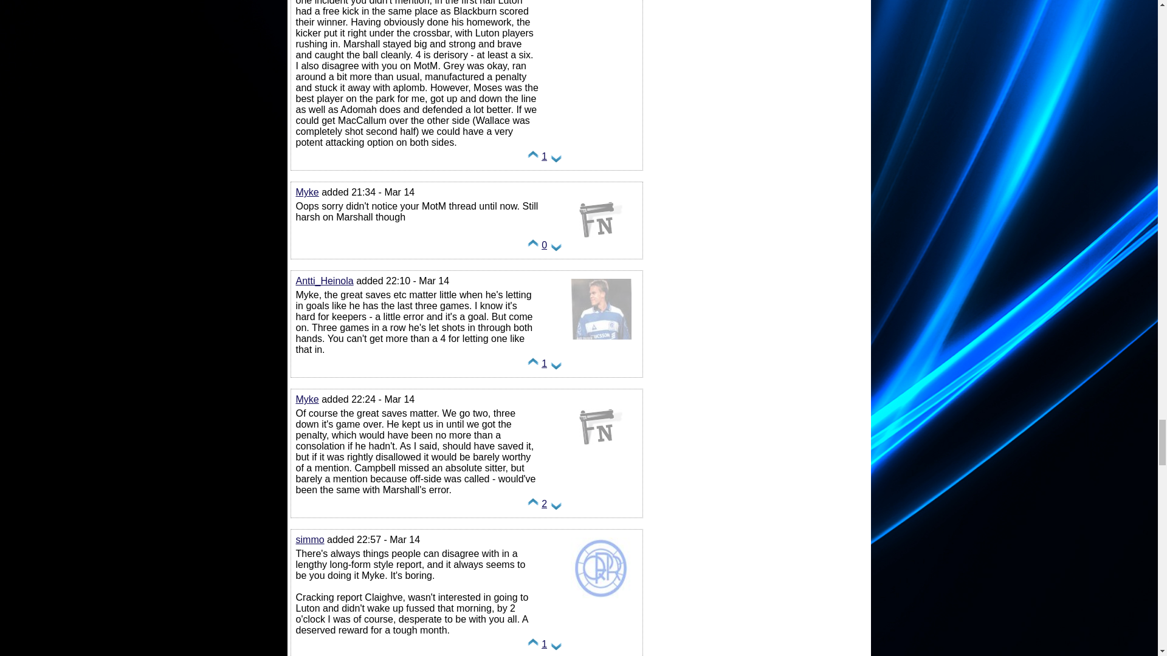 The width and height of the screenshot is (1167, 656). I want to click on Click if you disagree with this post, so click(556, 248).